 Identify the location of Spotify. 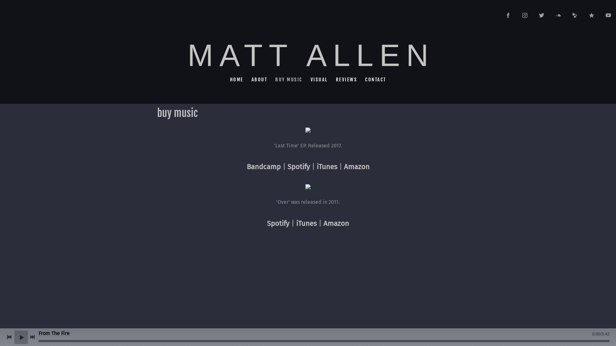
(299, 167).